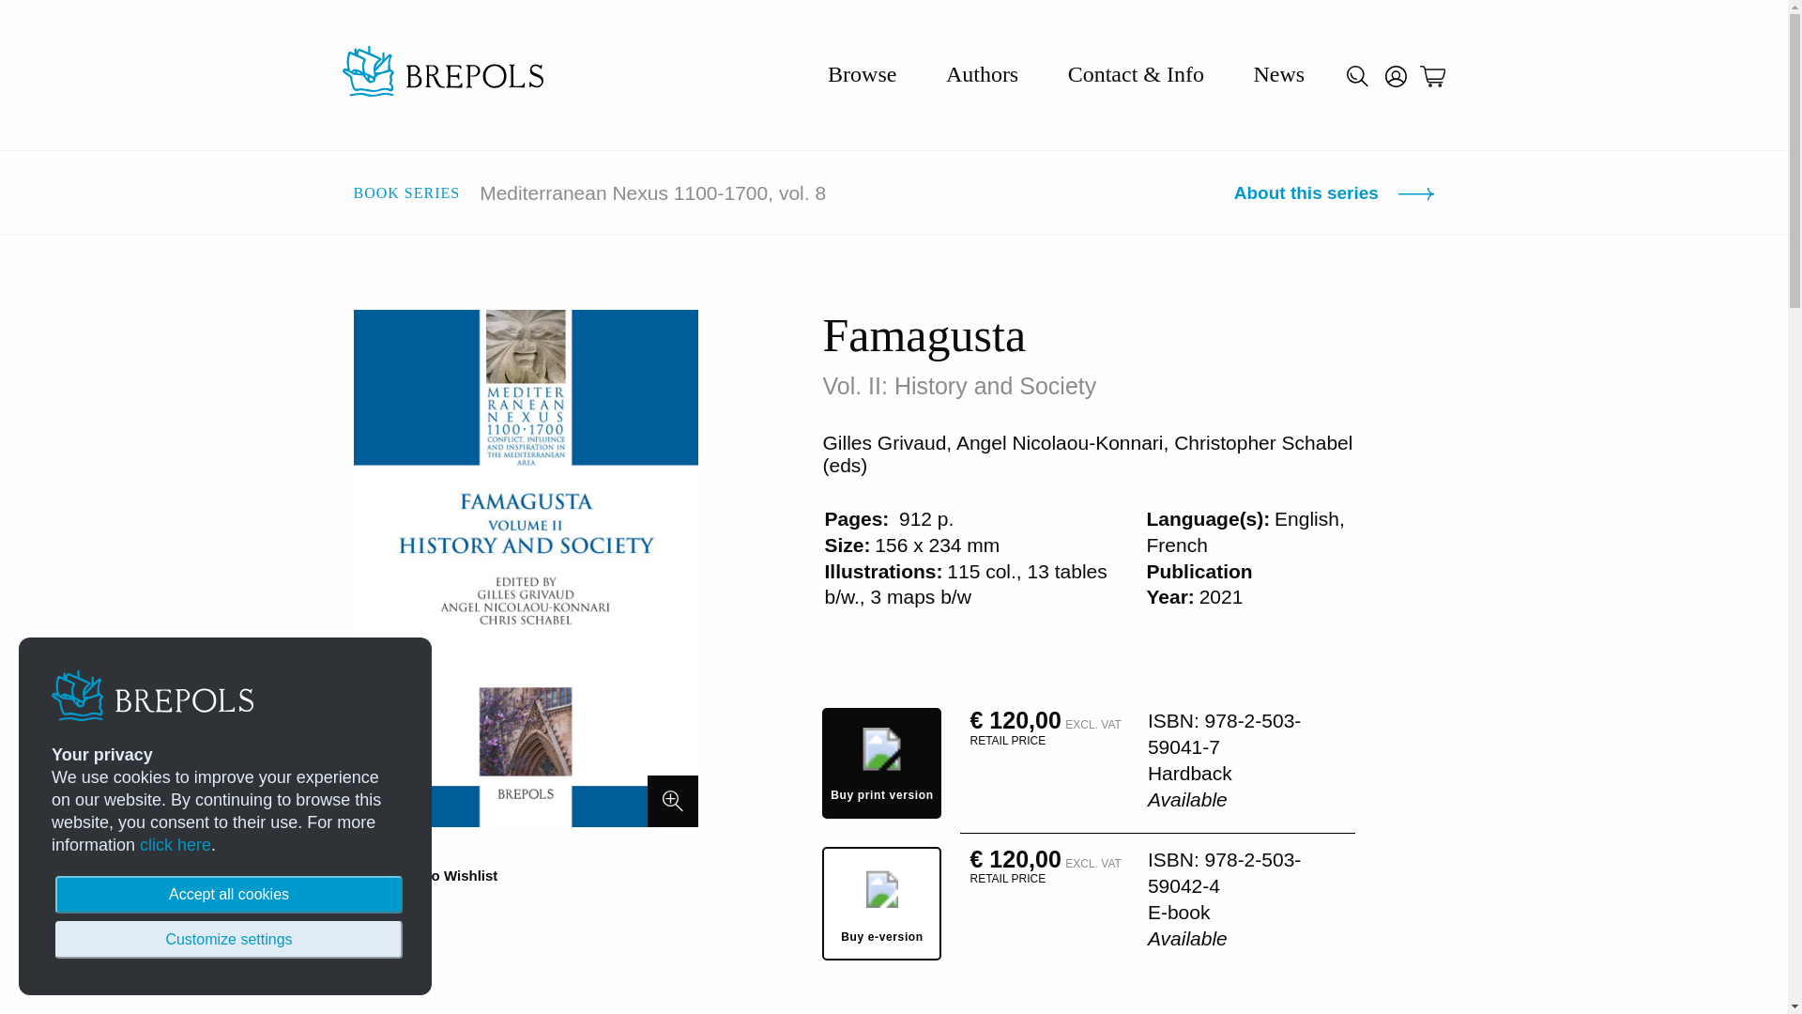  What do you see at coordinates (441, 74) in the screenshot?
I see `Brepols Publishers` at bounding box center [441, 74].